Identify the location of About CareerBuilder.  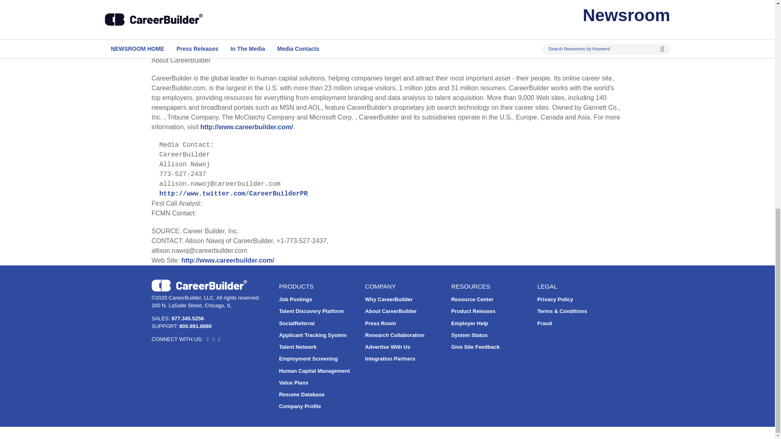
(391, 311).